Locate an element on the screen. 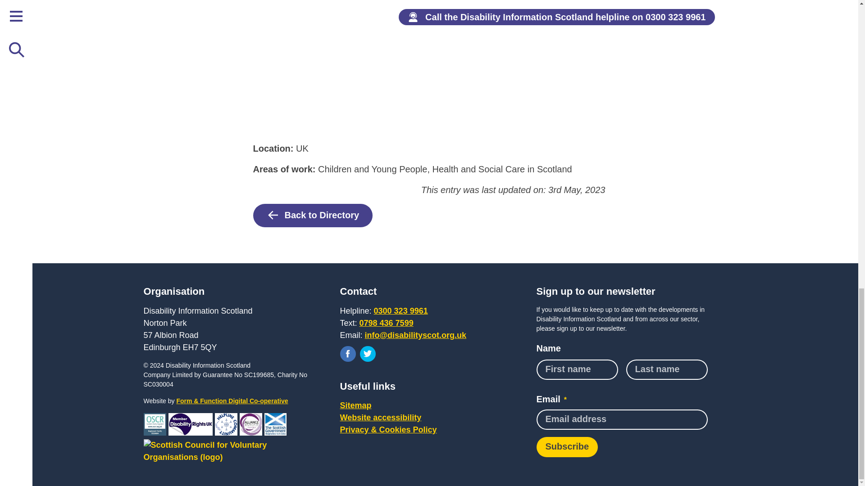 Image resolution: width=865 pixels, height=486 pixels. Alliance Scotland Member is located at coordinates (250, 424).